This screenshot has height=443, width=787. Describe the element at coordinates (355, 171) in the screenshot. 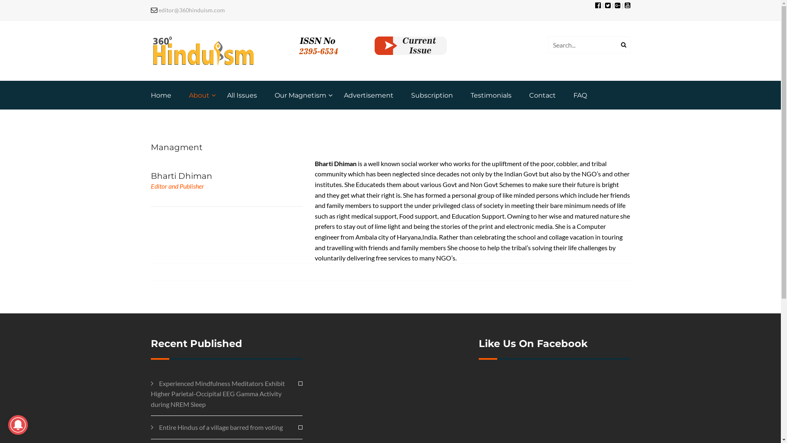

I see `Knowledge Capsule` at that location.